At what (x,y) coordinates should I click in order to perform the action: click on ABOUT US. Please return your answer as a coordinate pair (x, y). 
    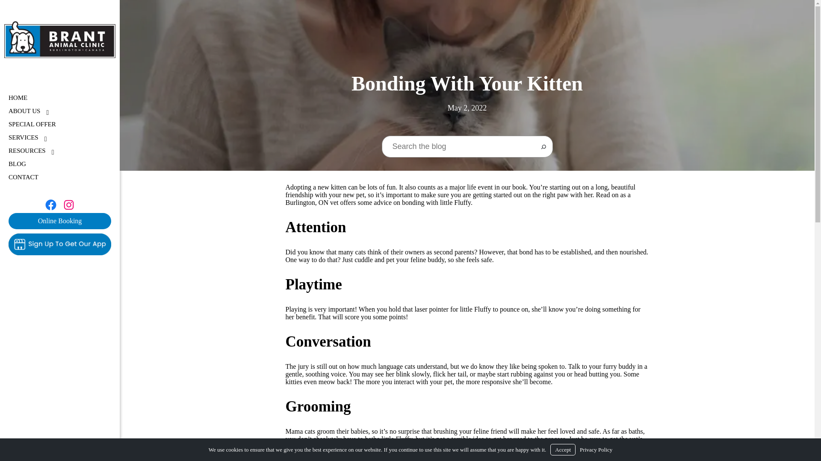
    Looking at the image, I should click on (23, 178).